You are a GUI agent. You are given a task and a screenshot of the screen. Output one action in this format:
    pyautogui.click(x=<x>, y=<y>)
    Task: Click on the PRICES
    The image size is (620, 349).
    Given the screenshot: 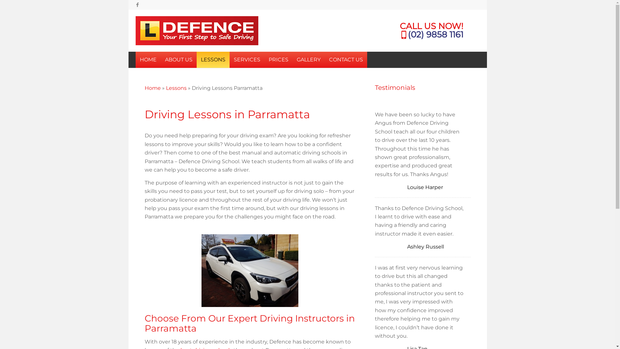 What is the action you would take?
    pyautogui.click(x=278, y=60)
    